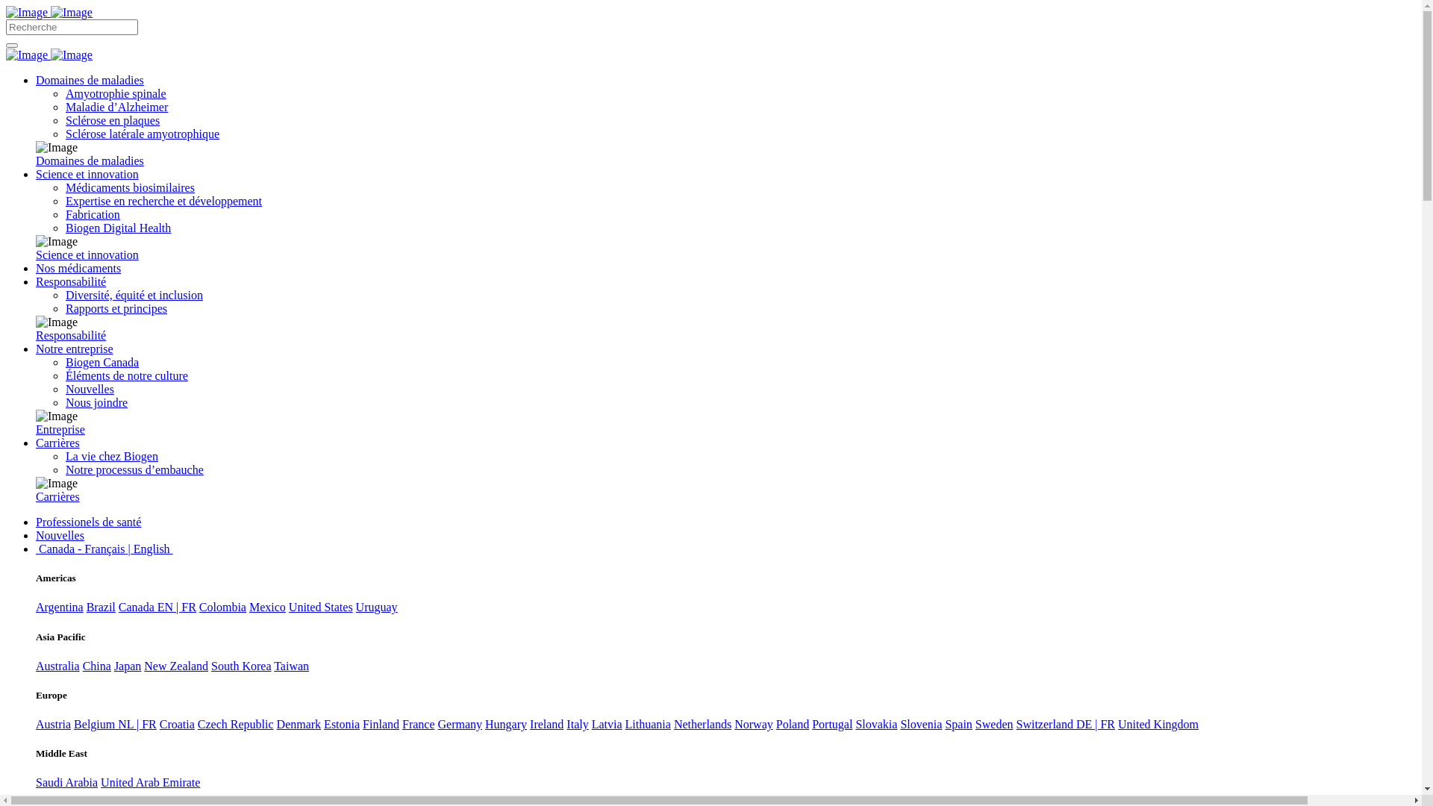 This screenshot has height=806, width=1433. Describe the element at coordinates (116, 94) in the screenshot. I see `Amyotrophie spinale` at that location.